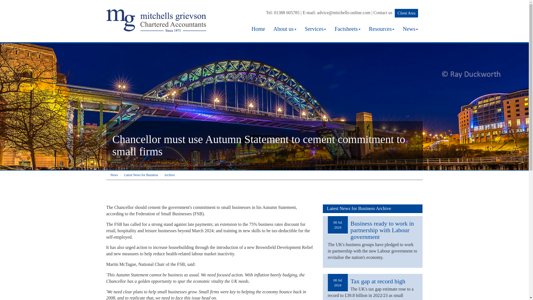 This screenshot has height=300, width=533. What do you see at coordinates (157, 12) in the screenshot?
I see `Mitchells Grievson Chartered Accountants in Bishop Auckland` at bounding box center [157, 12].